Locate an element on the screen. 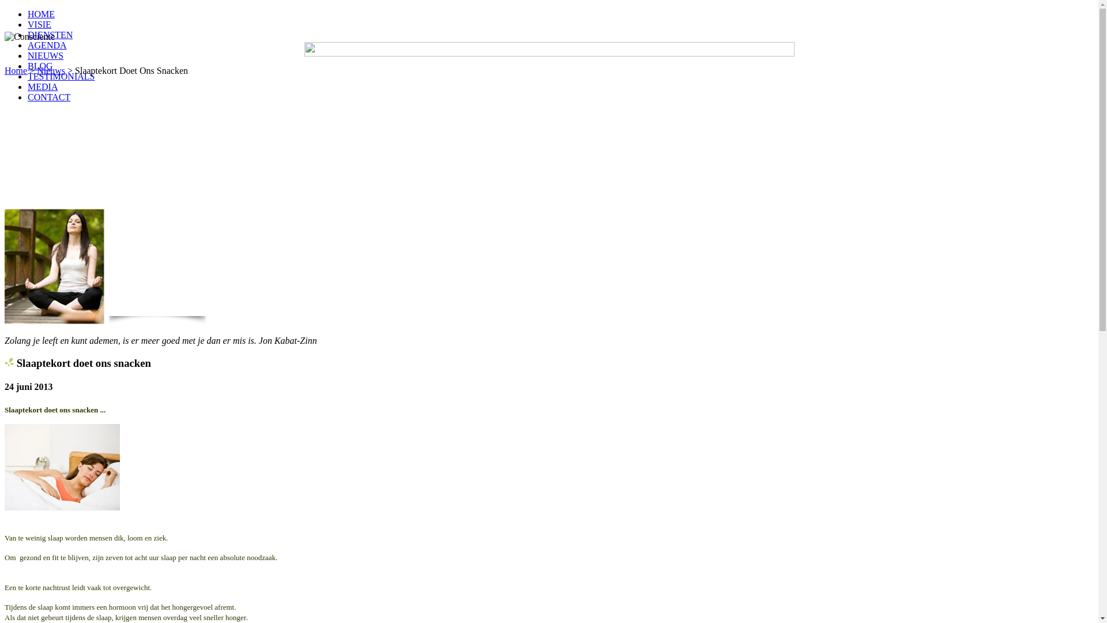 The image size is (1107, 623). CONTACT is located at coordinates (49, 97).